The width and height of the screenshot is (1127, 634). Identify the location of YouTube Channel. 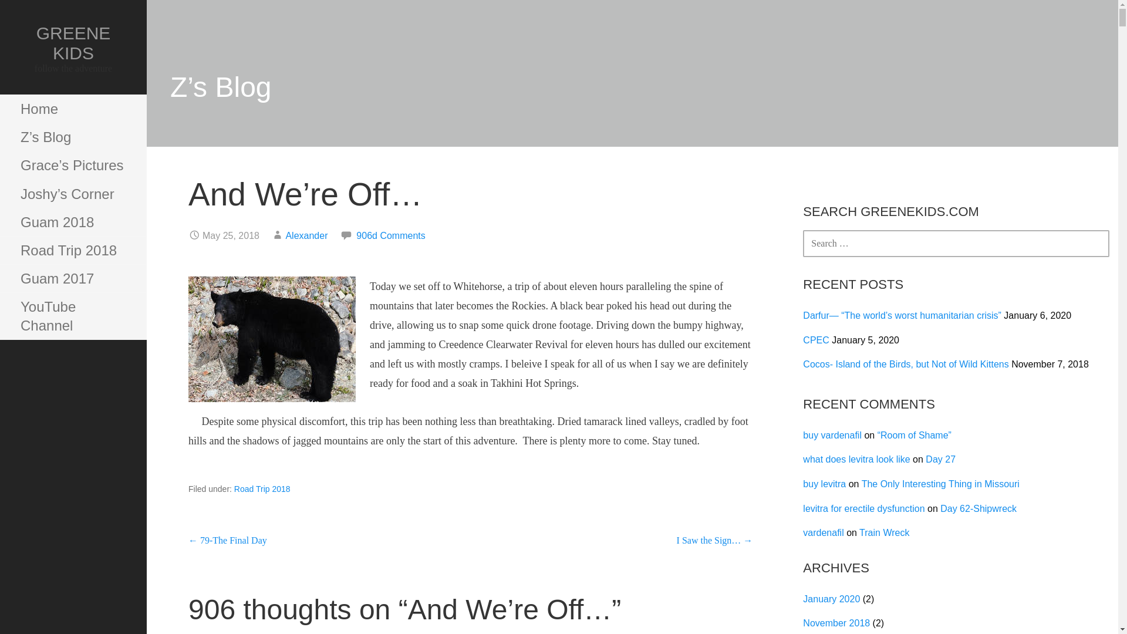
(73, 316).